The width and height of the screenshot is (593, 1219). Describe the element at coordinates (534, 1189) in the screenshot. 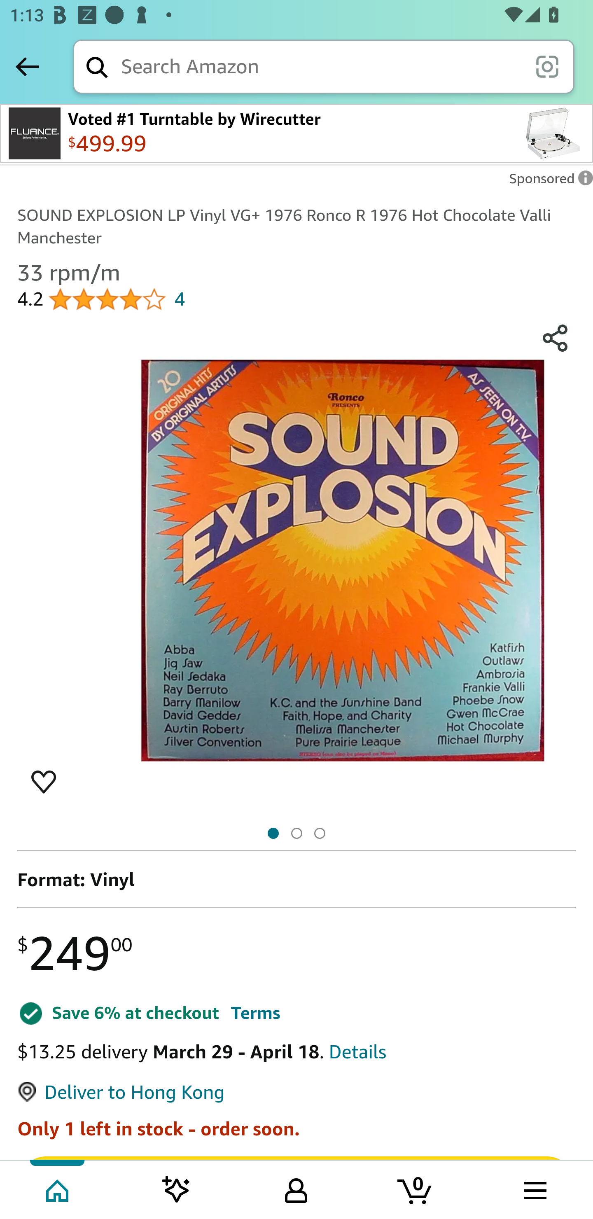

I see `Browse menu Tab 5 of 5` at that location.